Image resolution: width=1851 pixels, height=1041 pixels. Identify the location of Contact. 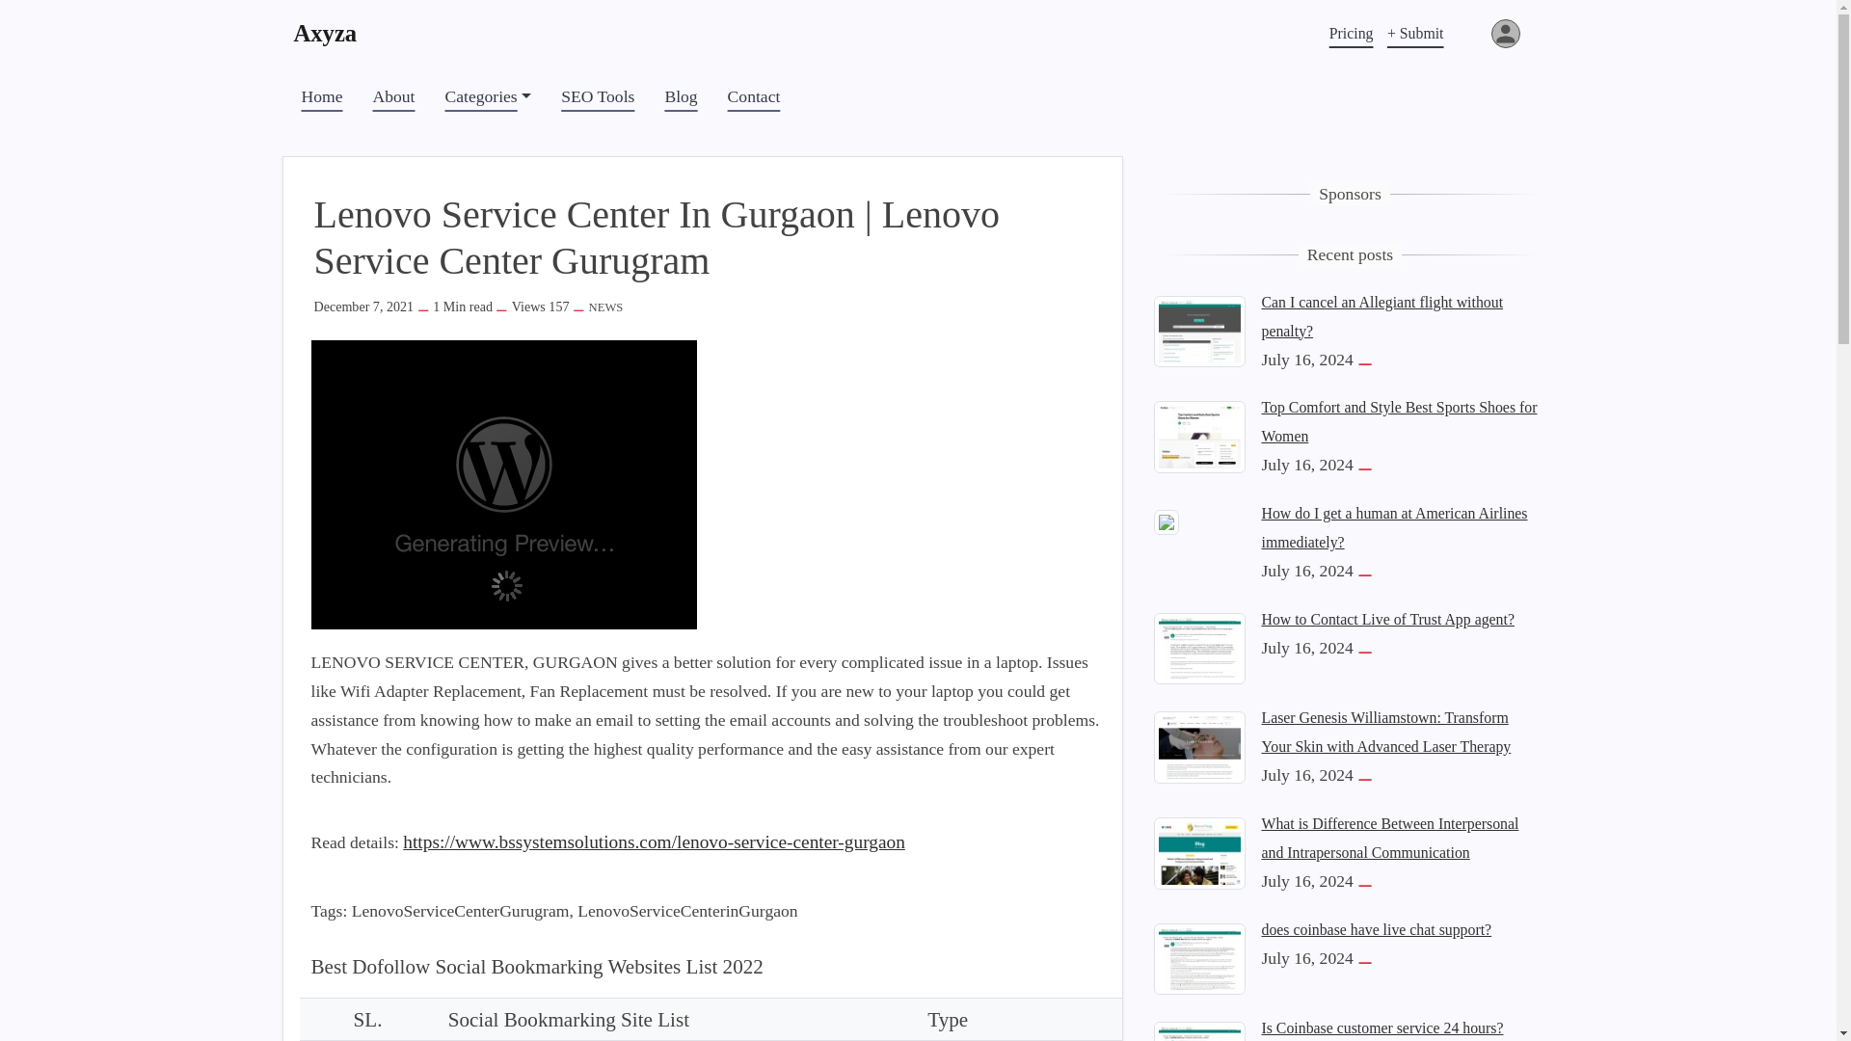
(754, 96).